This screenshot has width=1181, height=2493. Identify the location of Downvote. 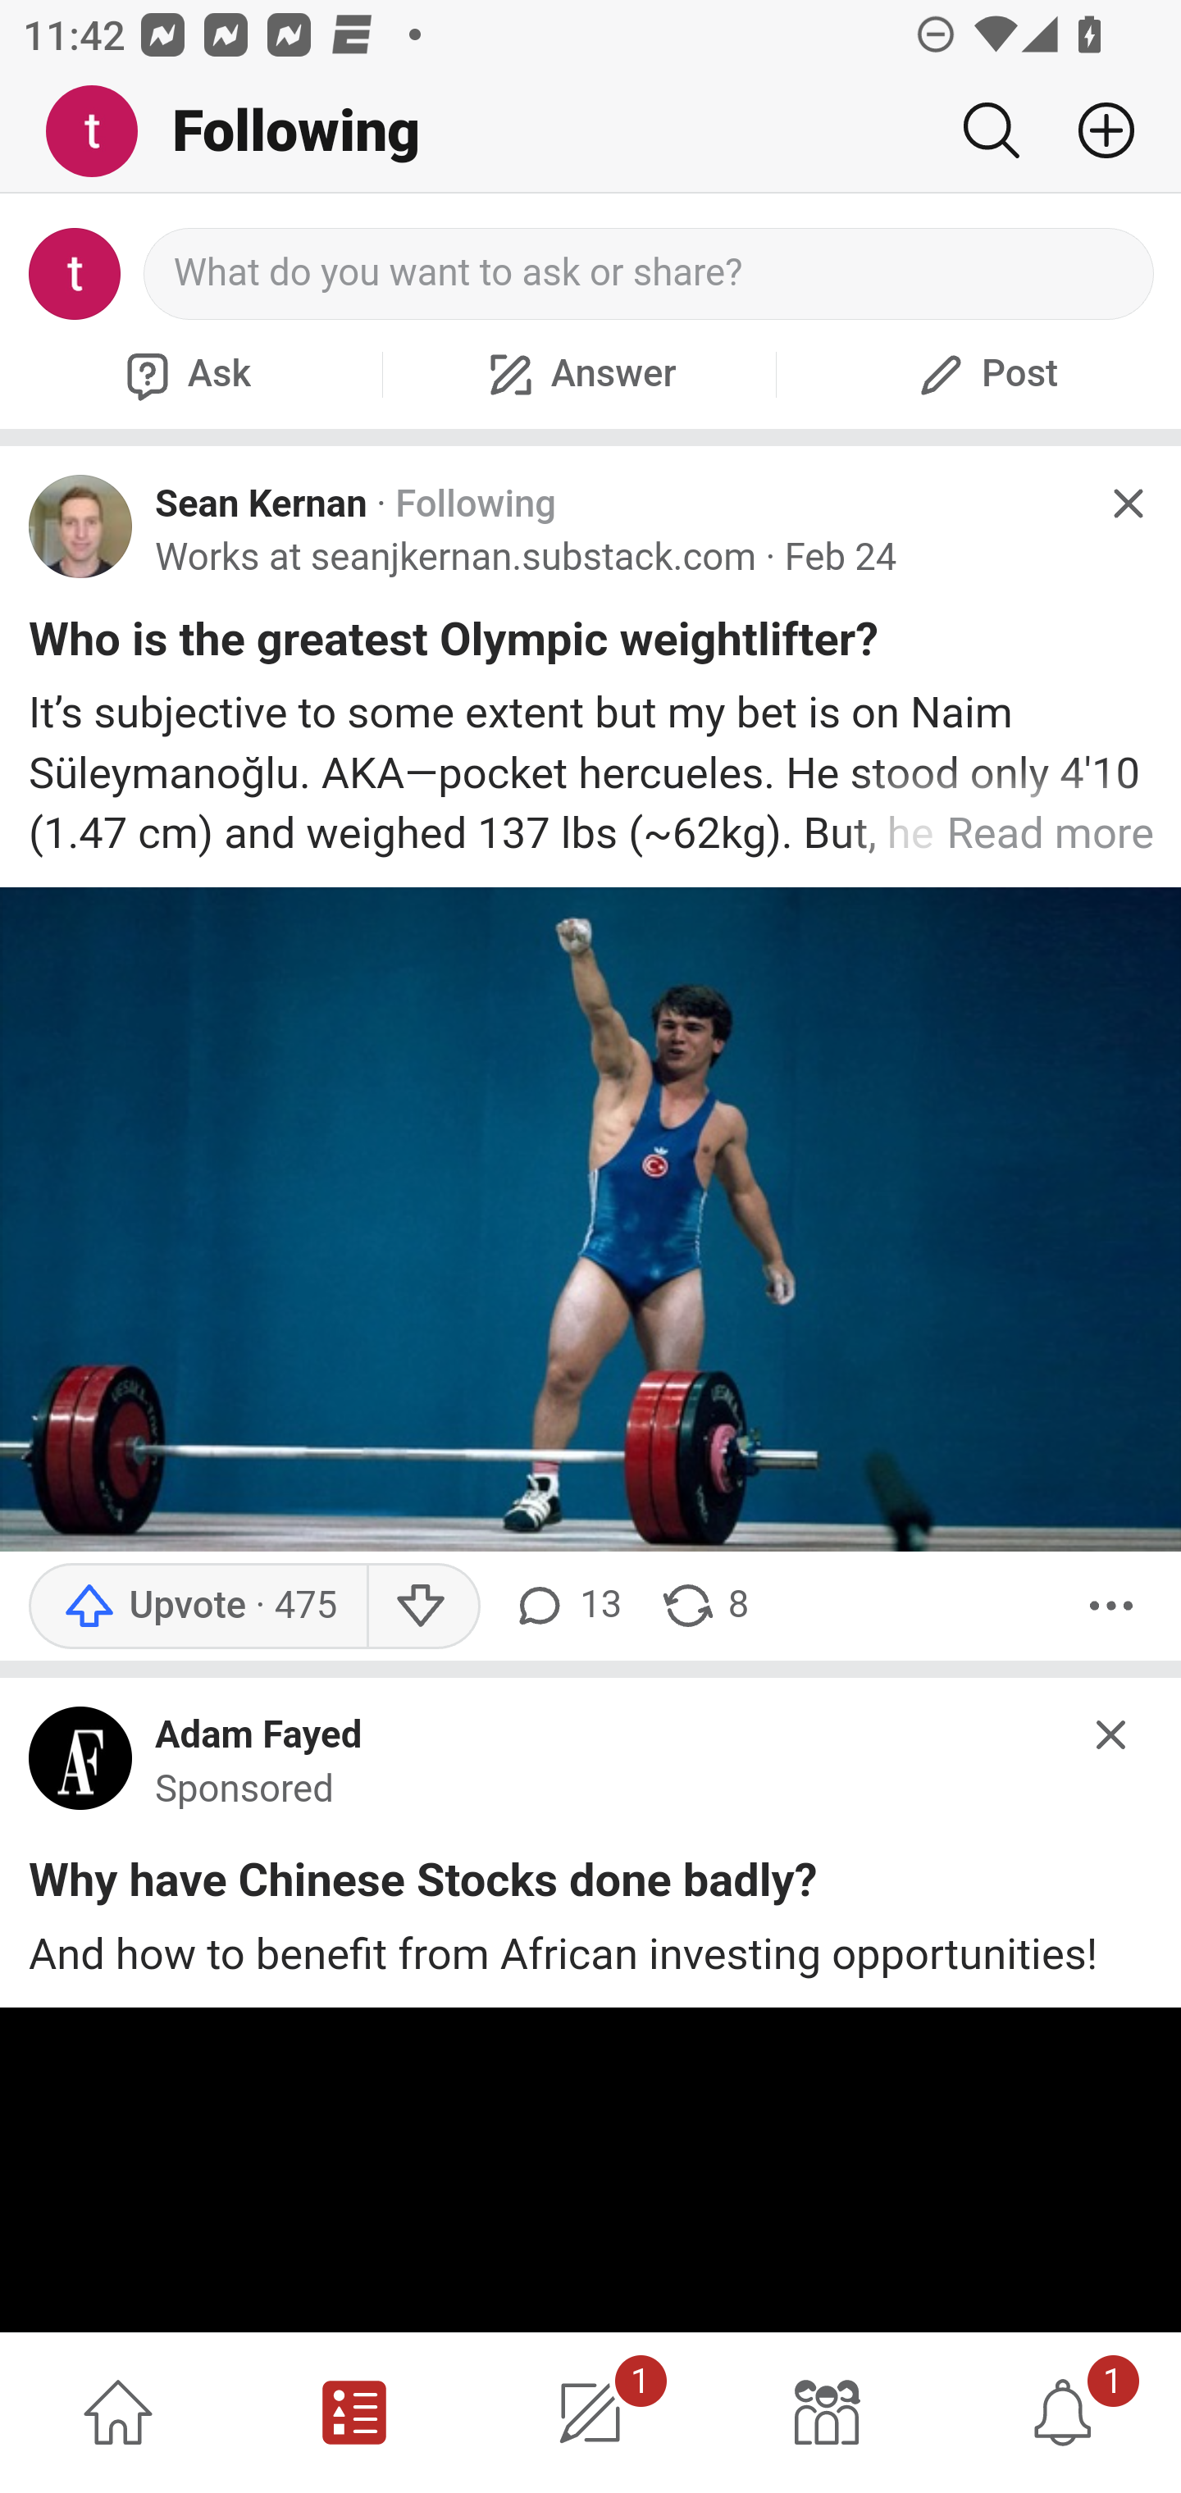
(423, 1606).